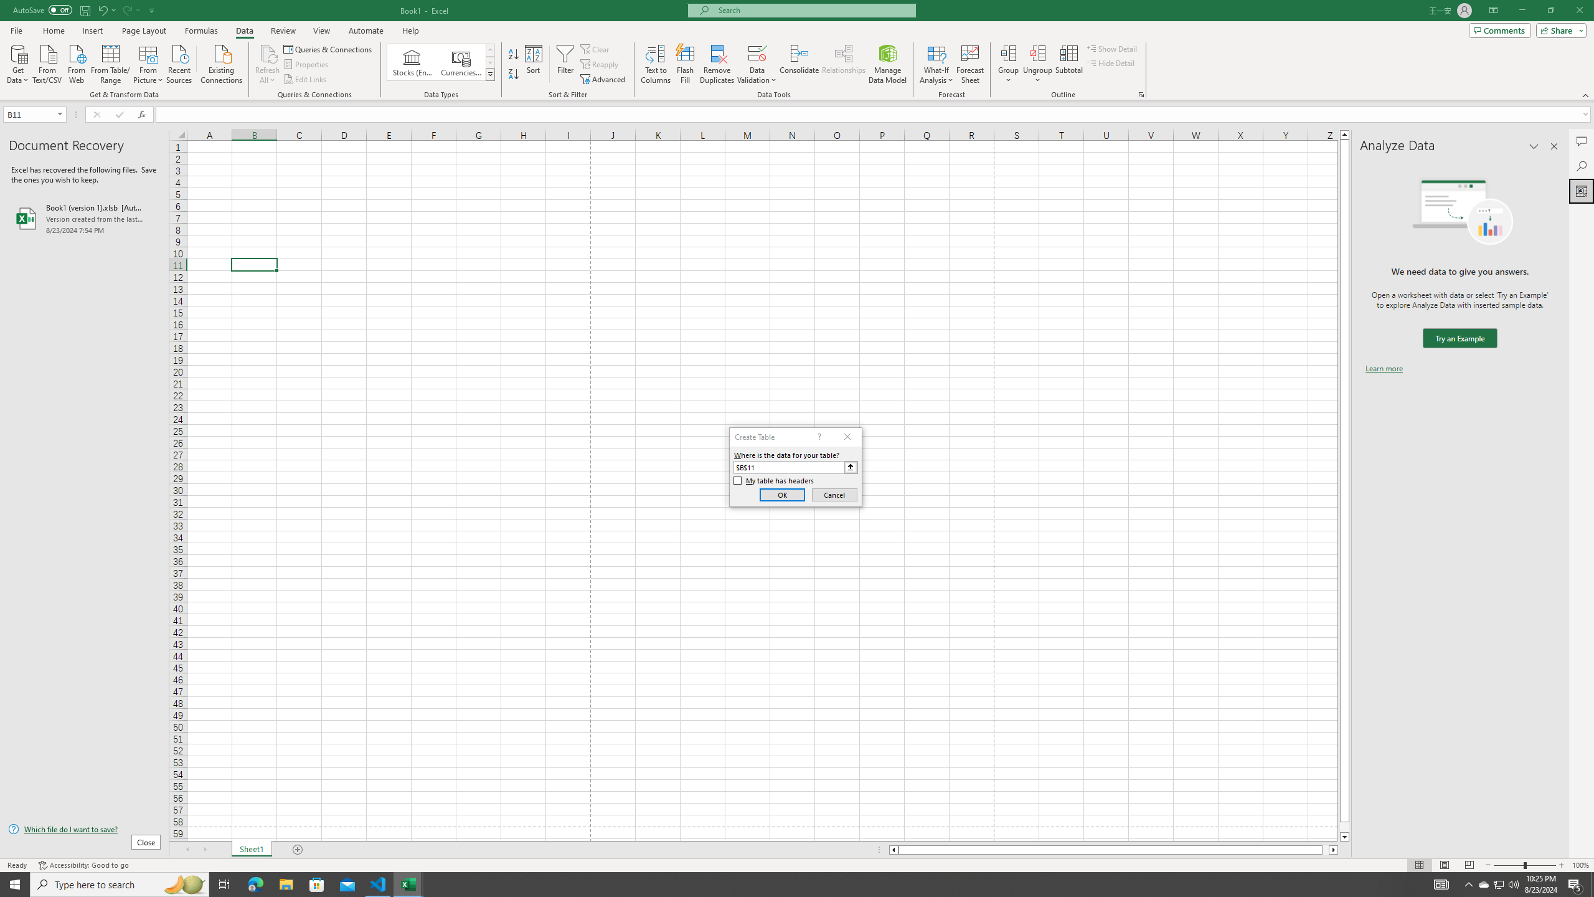 This screenshot has width=1594, height=897. What do you see at coordinates (1460, 339) in the screenshot?
I see `We need data to give you answers. Try an Example` at bounding box center [1460, 339].